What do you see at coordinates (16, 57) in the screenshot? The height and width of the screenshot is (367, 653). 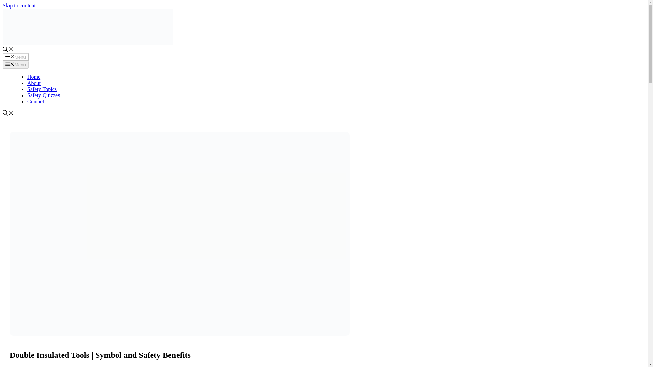 I see `Menu` at bounding box center [16, 57].